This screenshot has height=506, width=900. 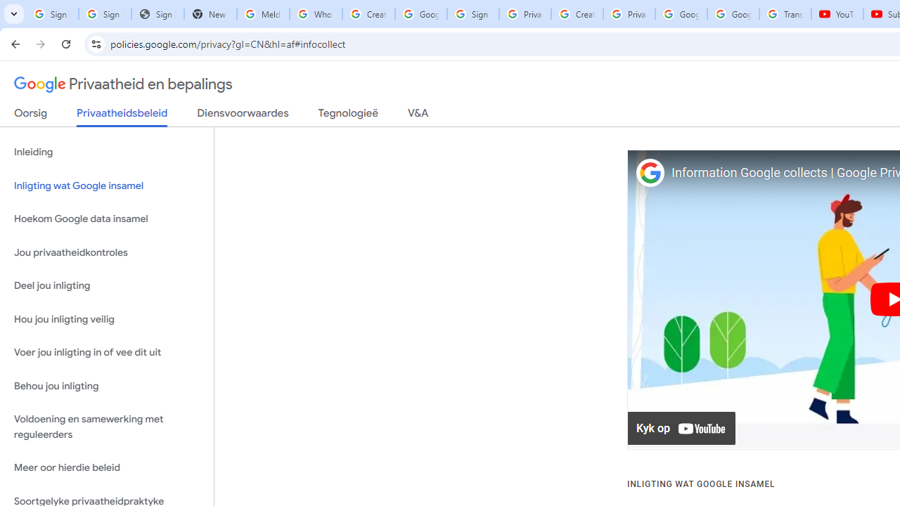 What do you see at coordinates (210, 14) in the screenshot?
I see `New Tab` at bounding box center [210, 14].